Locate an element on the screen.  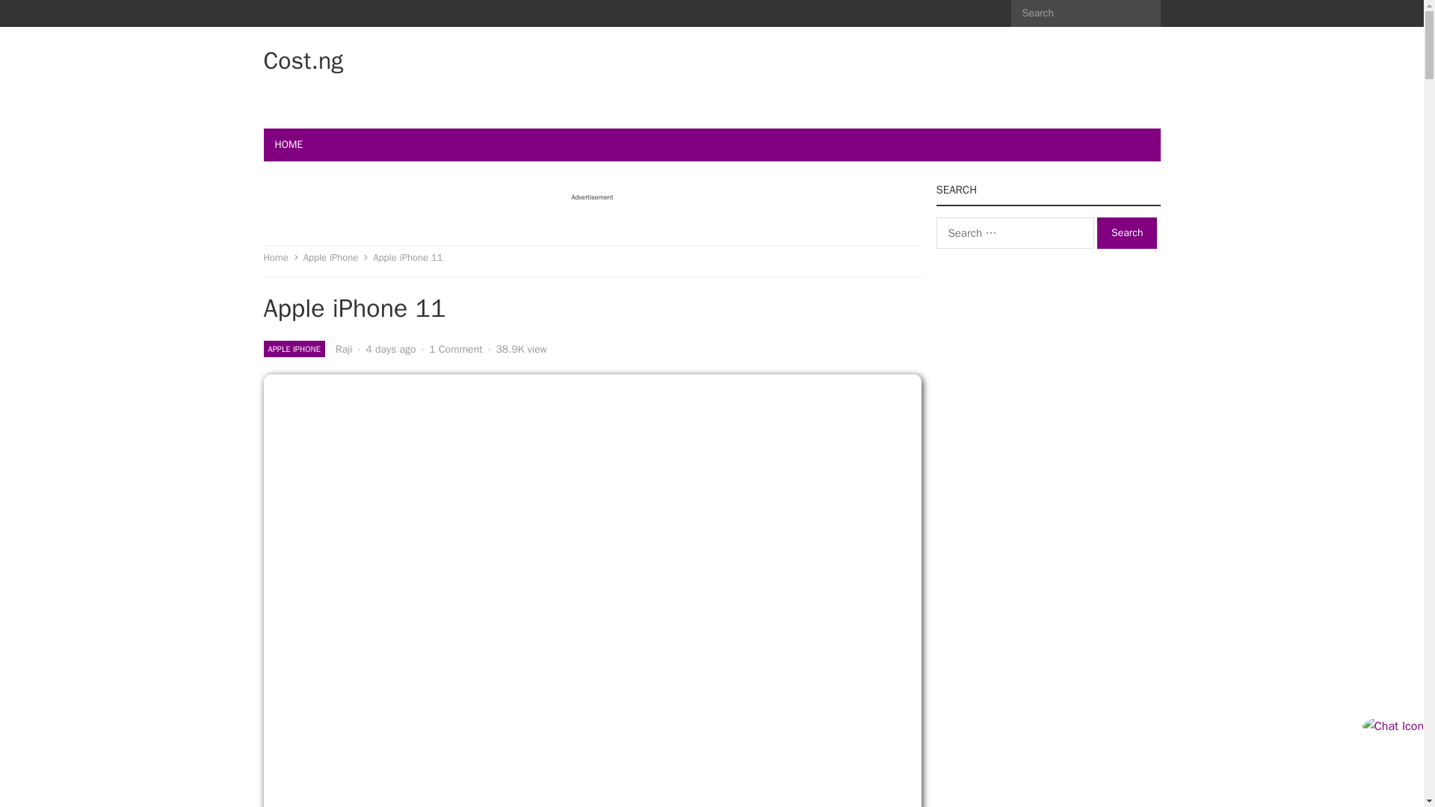
Posts by Raji is located at coordinates (344, 350).